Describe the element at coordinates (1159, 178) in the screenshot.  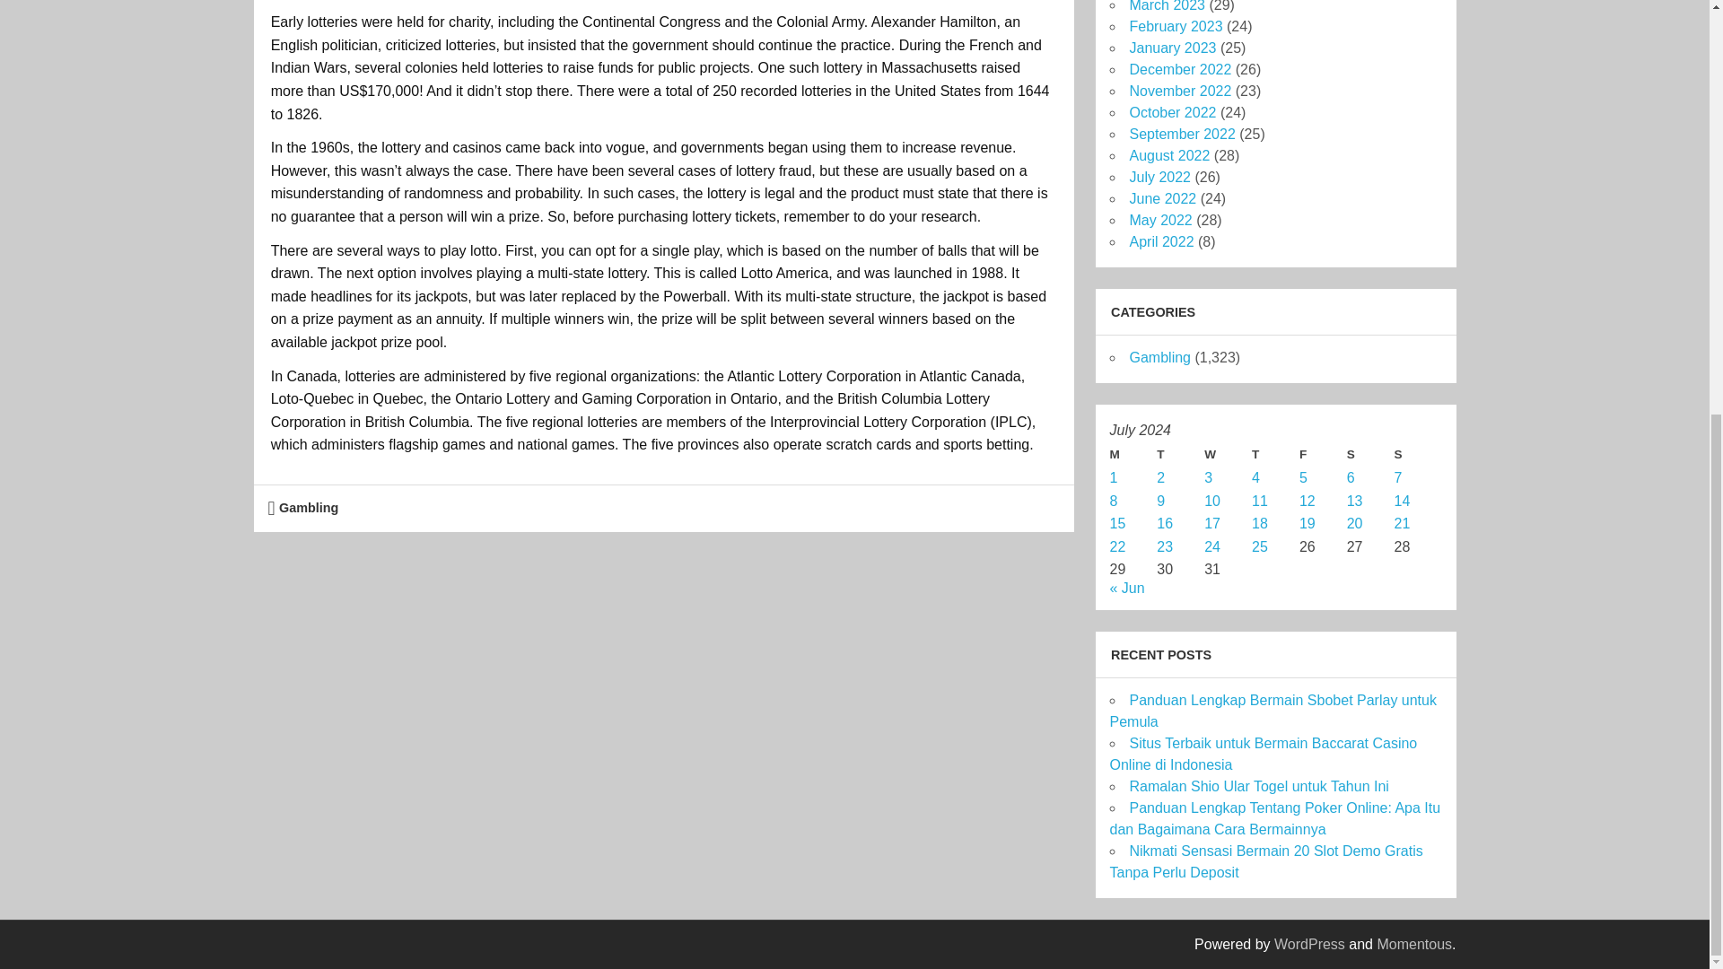
I see `July 2022` at that location.